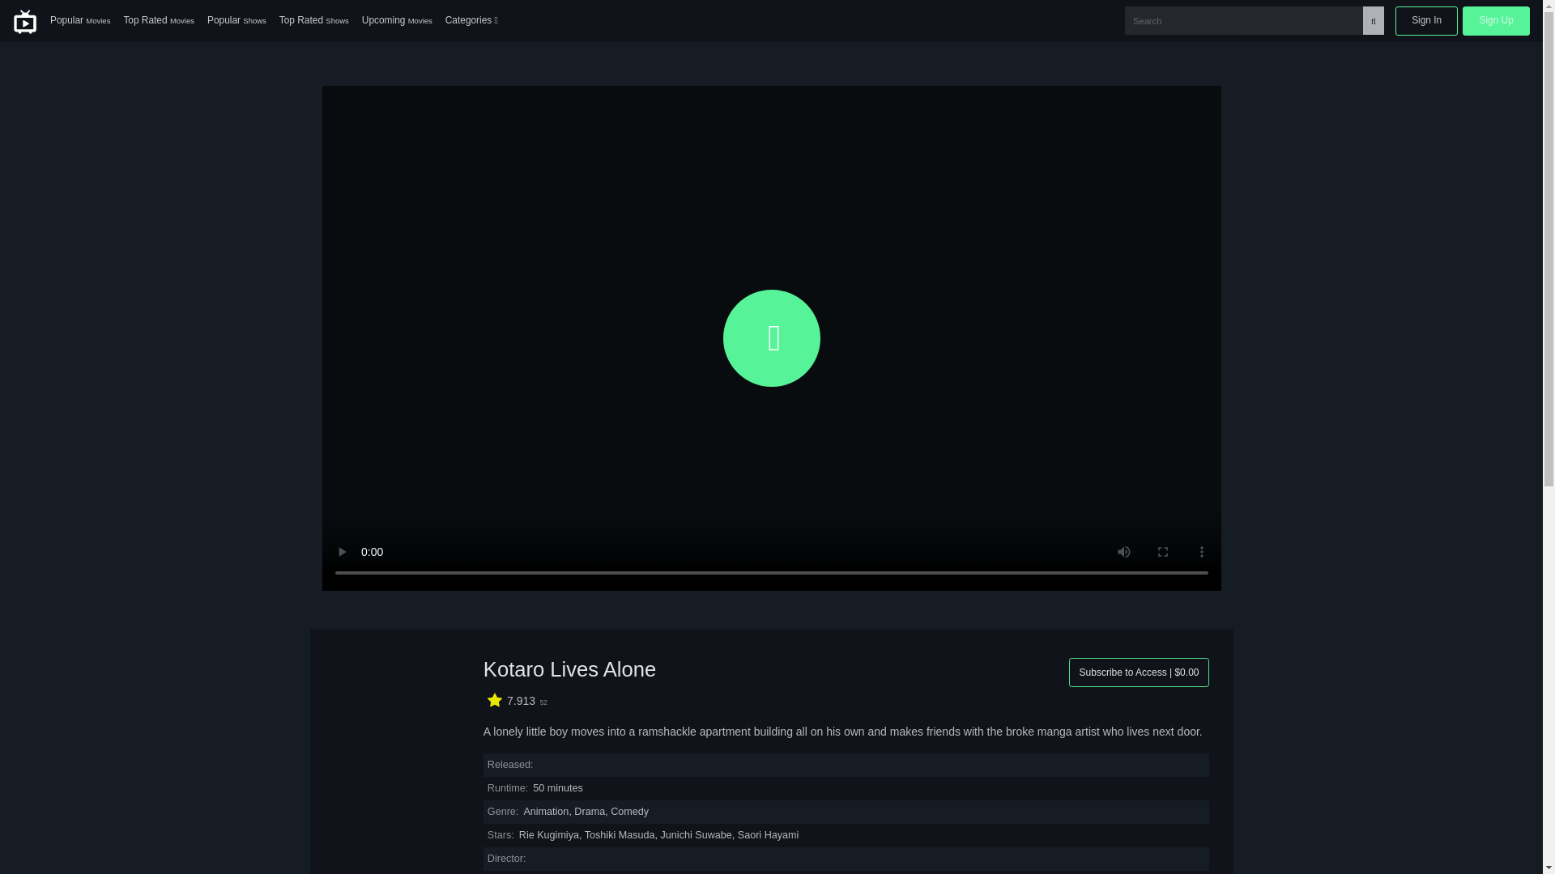  I want to click on Popular Shows, so click(236, 21).